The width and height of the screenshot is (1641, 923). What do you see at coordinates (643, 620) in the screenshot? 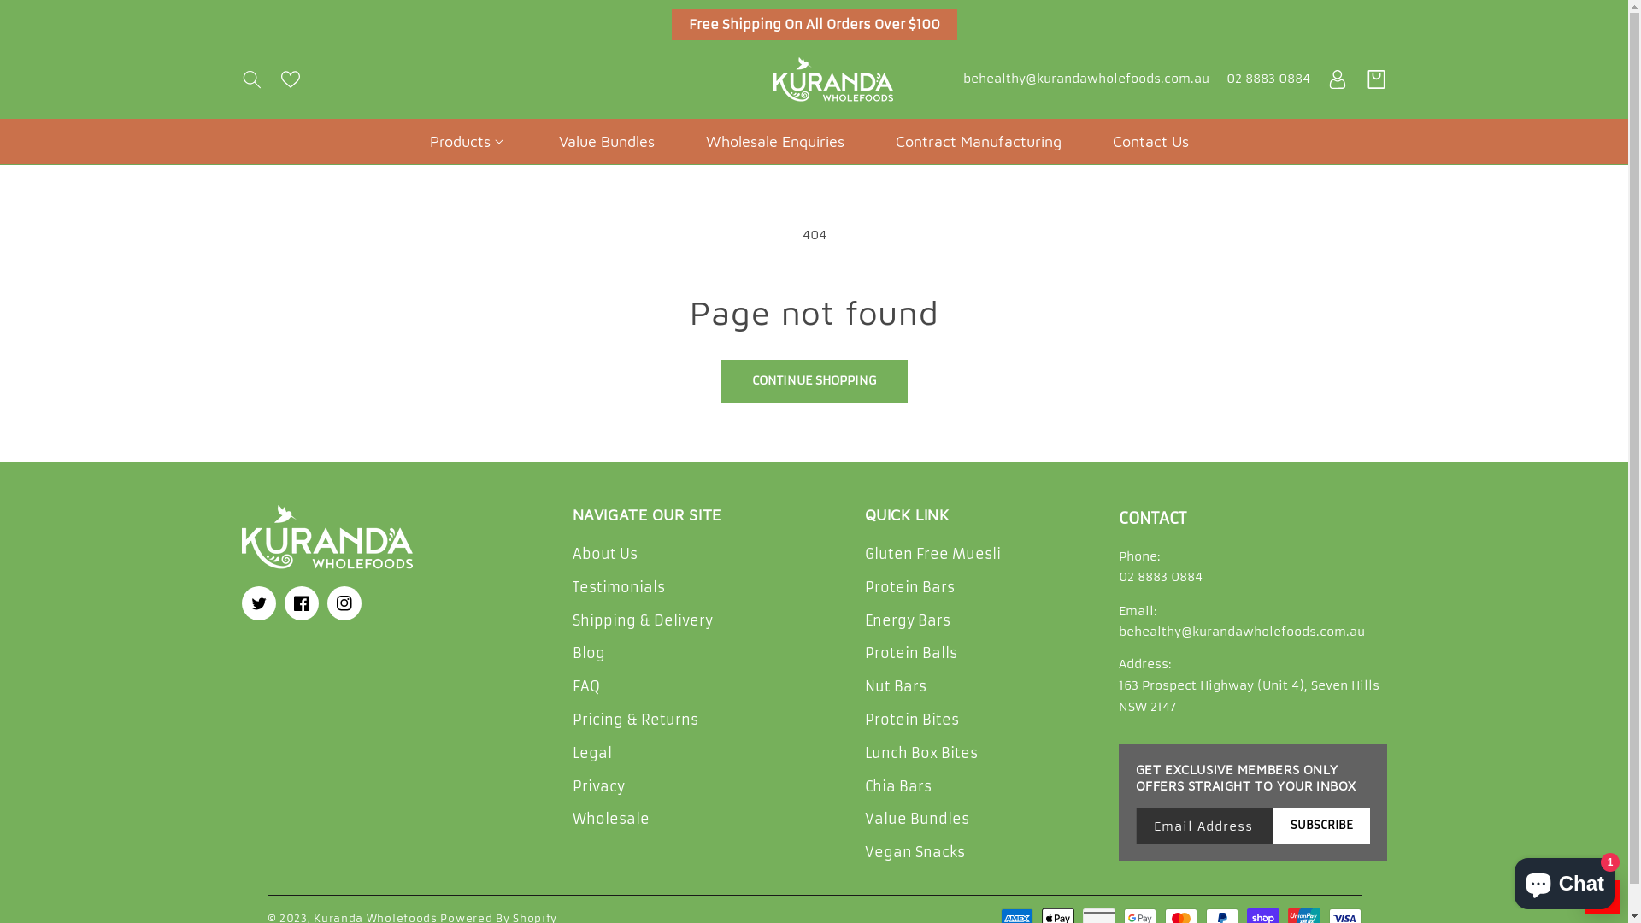
I see `Shipping & Delivery` at bounding box center [643, 620].